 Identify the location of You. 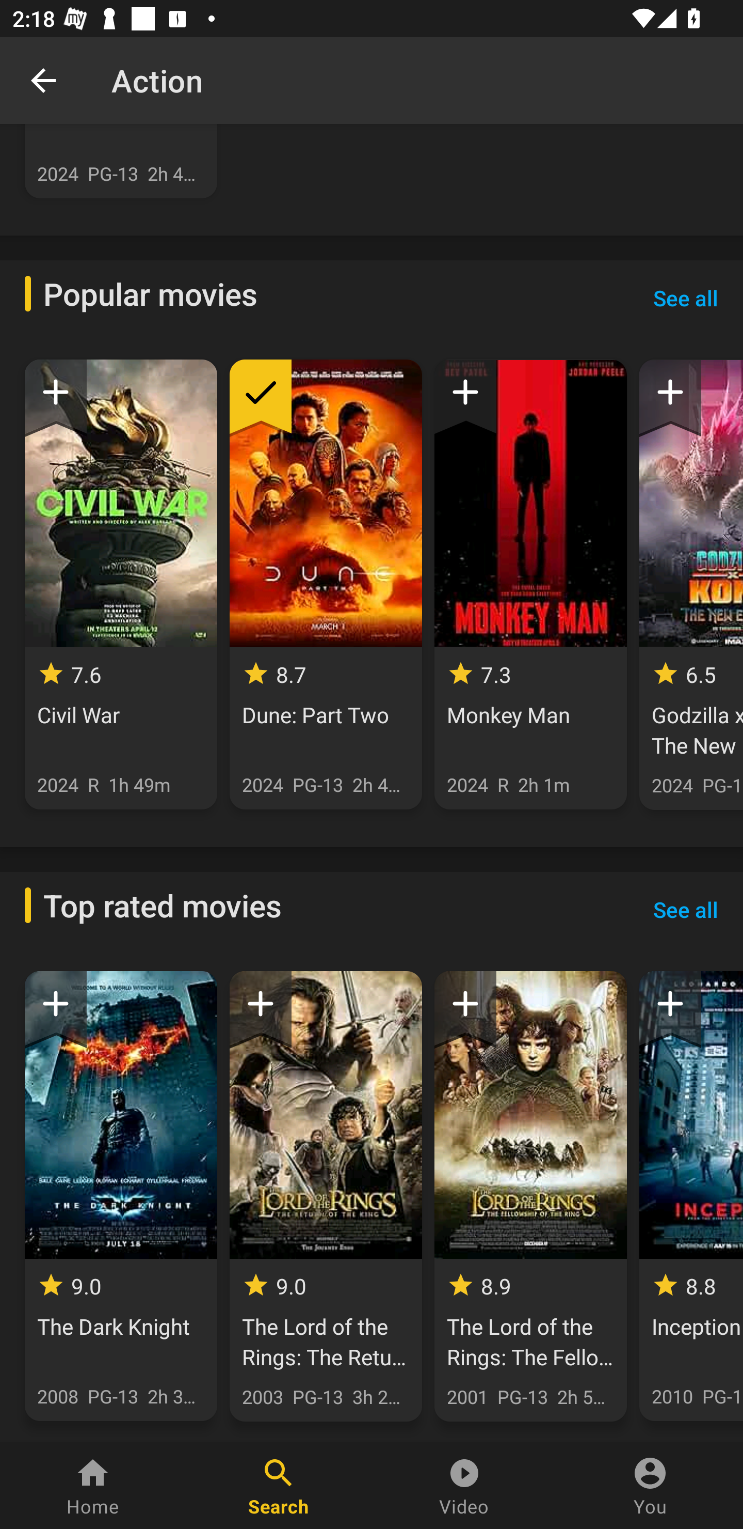
(650, 1486).